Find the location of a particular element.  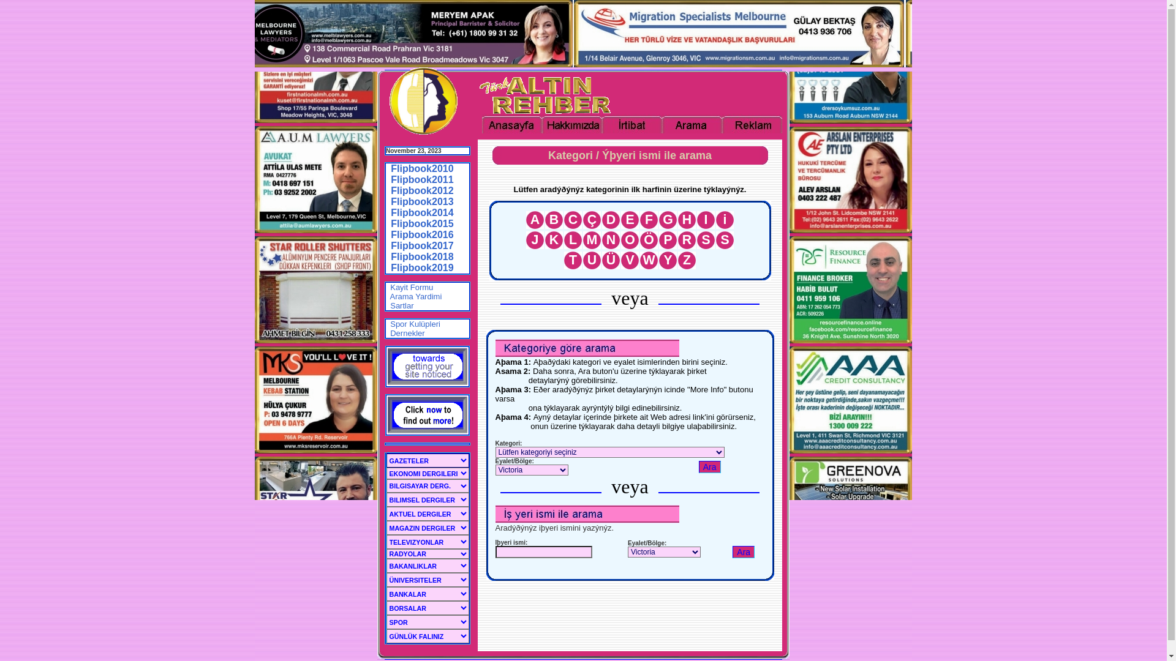

B is located at coordinates (554, 222).